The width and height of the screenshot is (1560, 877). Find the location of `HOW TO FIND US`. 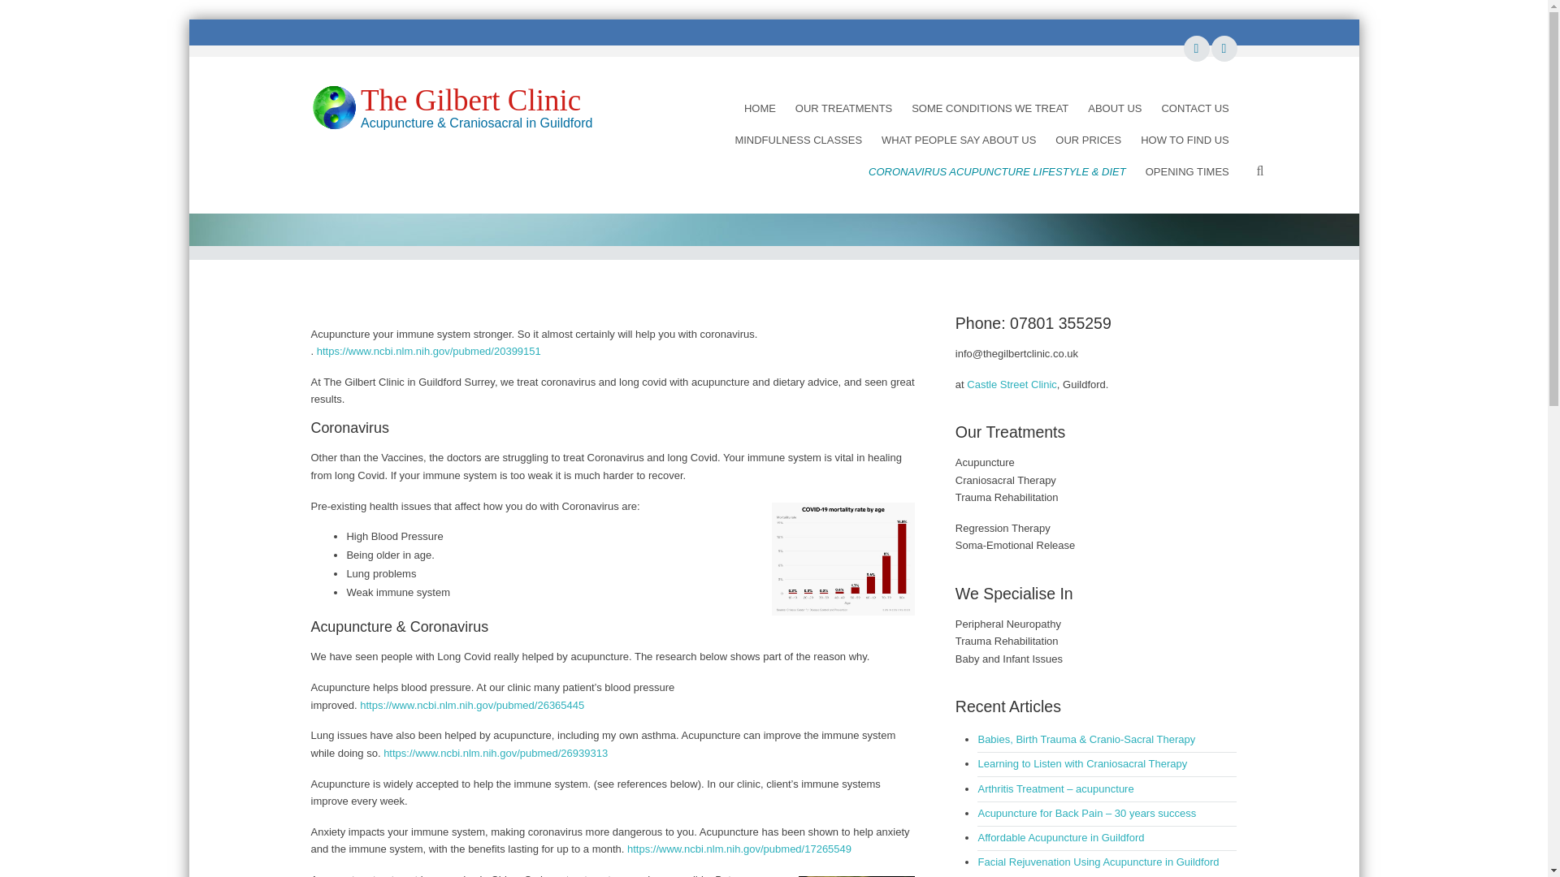

HOW TO FIND US is located at coordinates (1185, 140).